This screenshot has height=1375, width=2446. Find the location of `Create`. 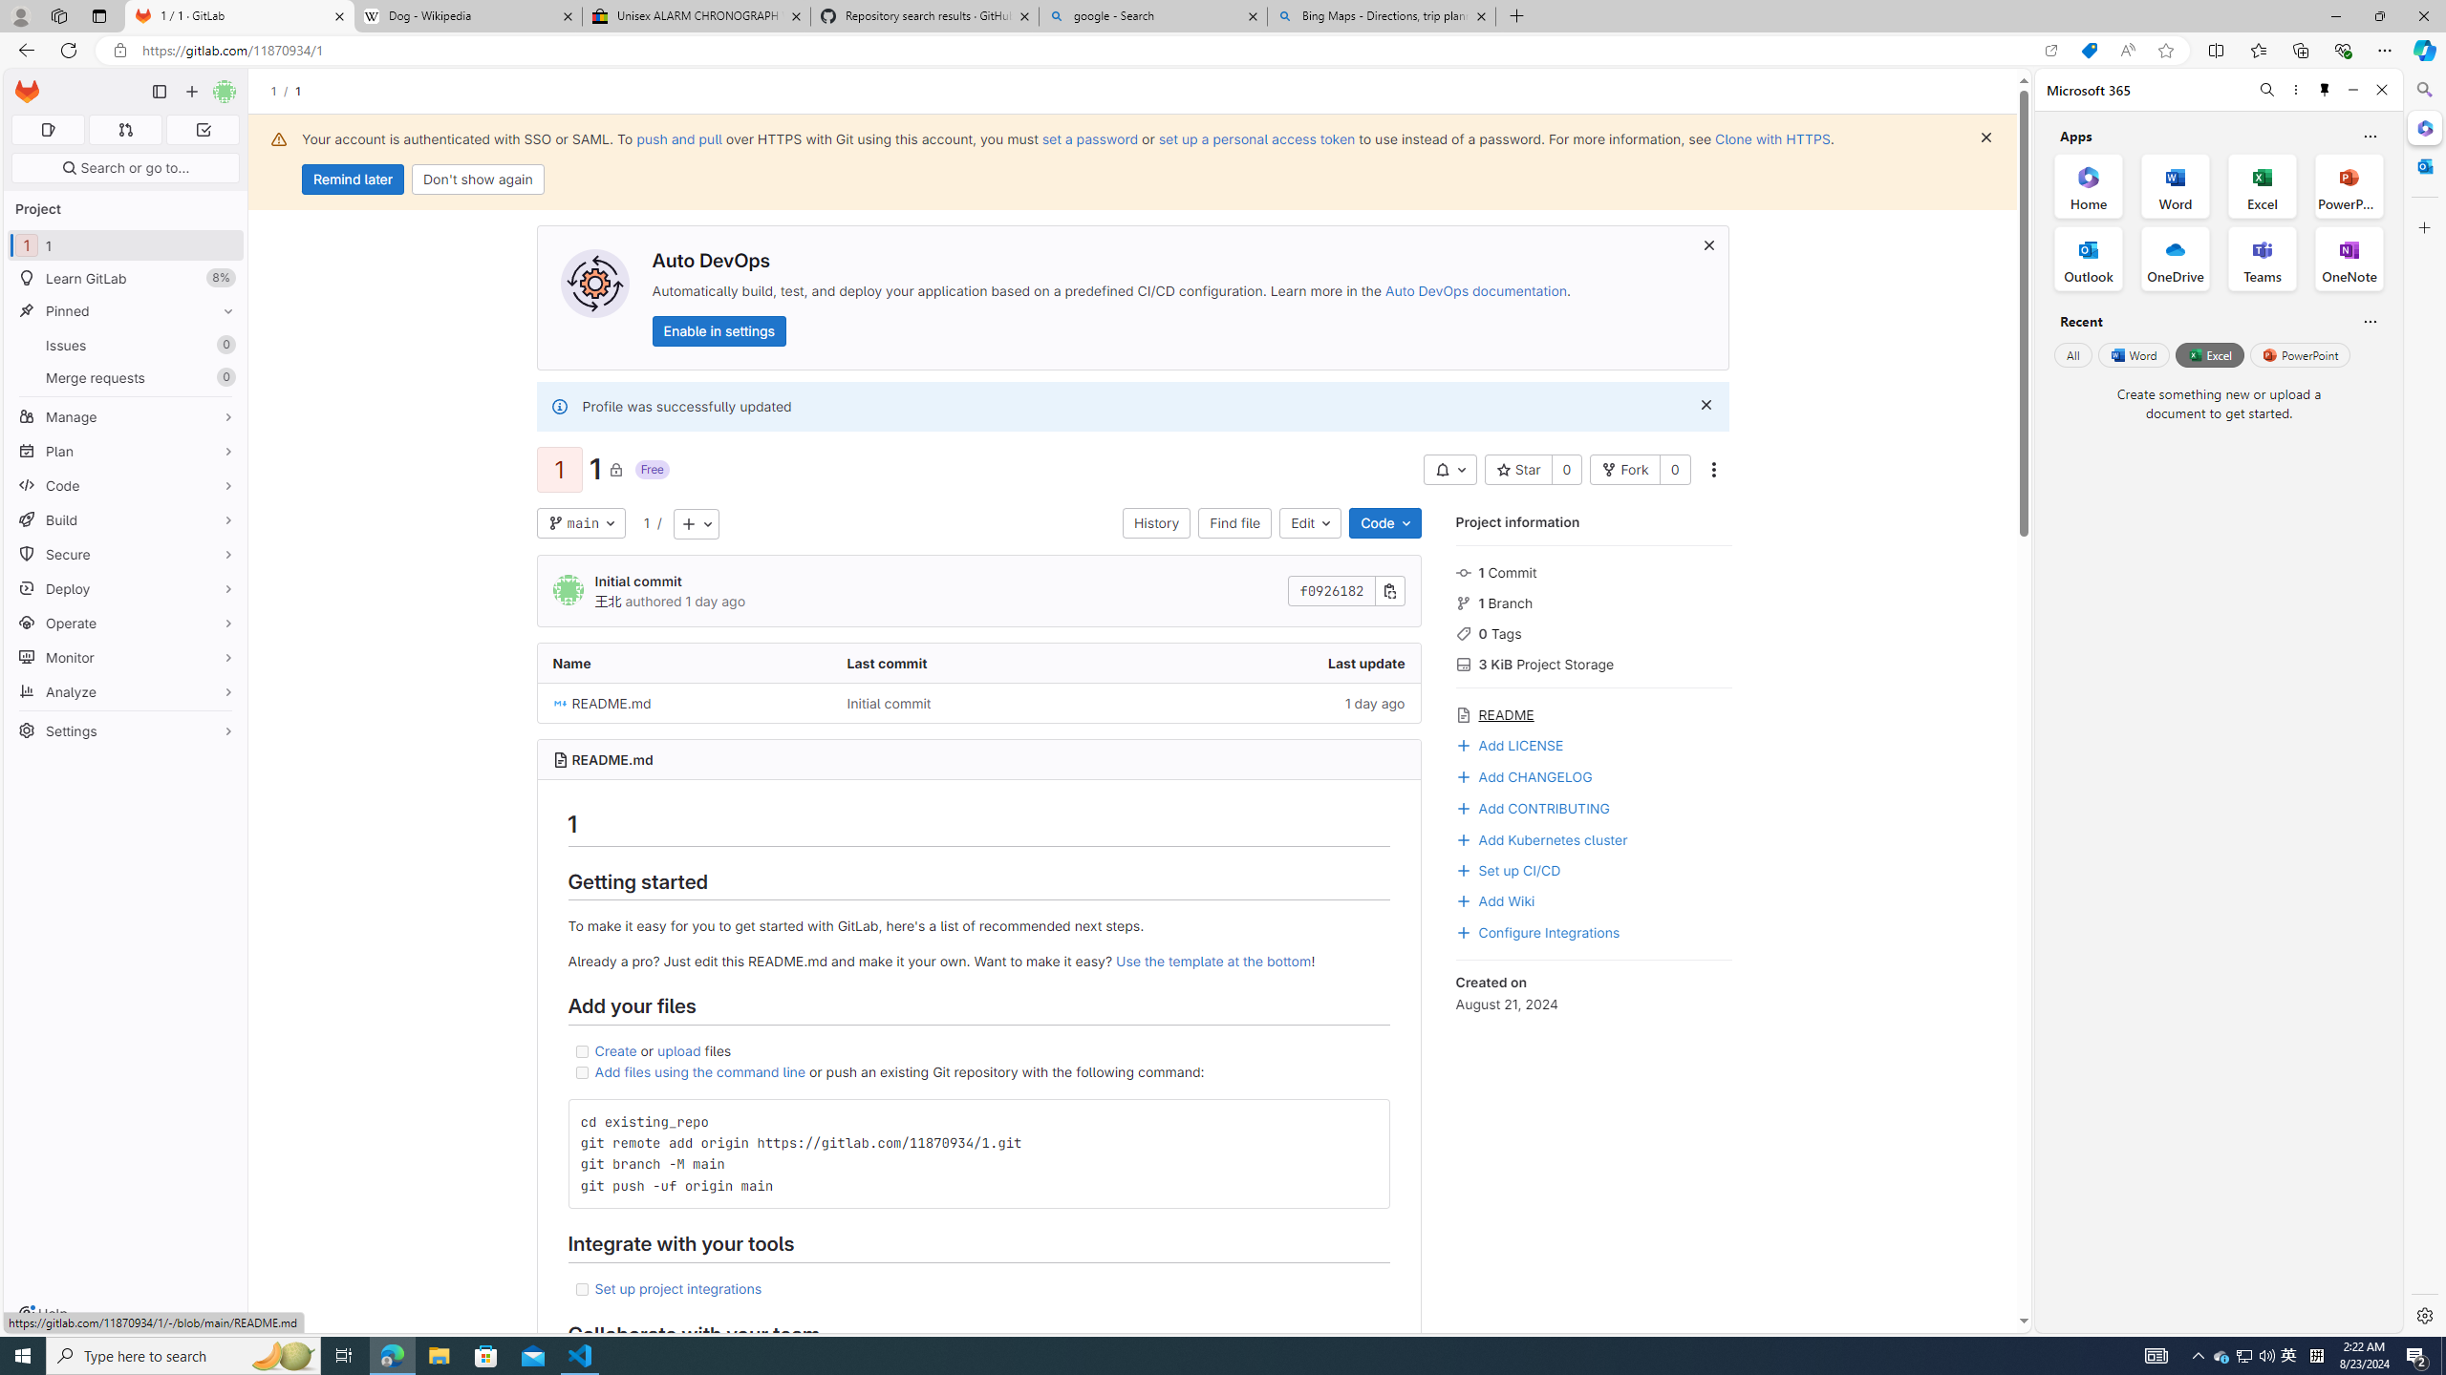

Create is located at coordinates (616, 1050).